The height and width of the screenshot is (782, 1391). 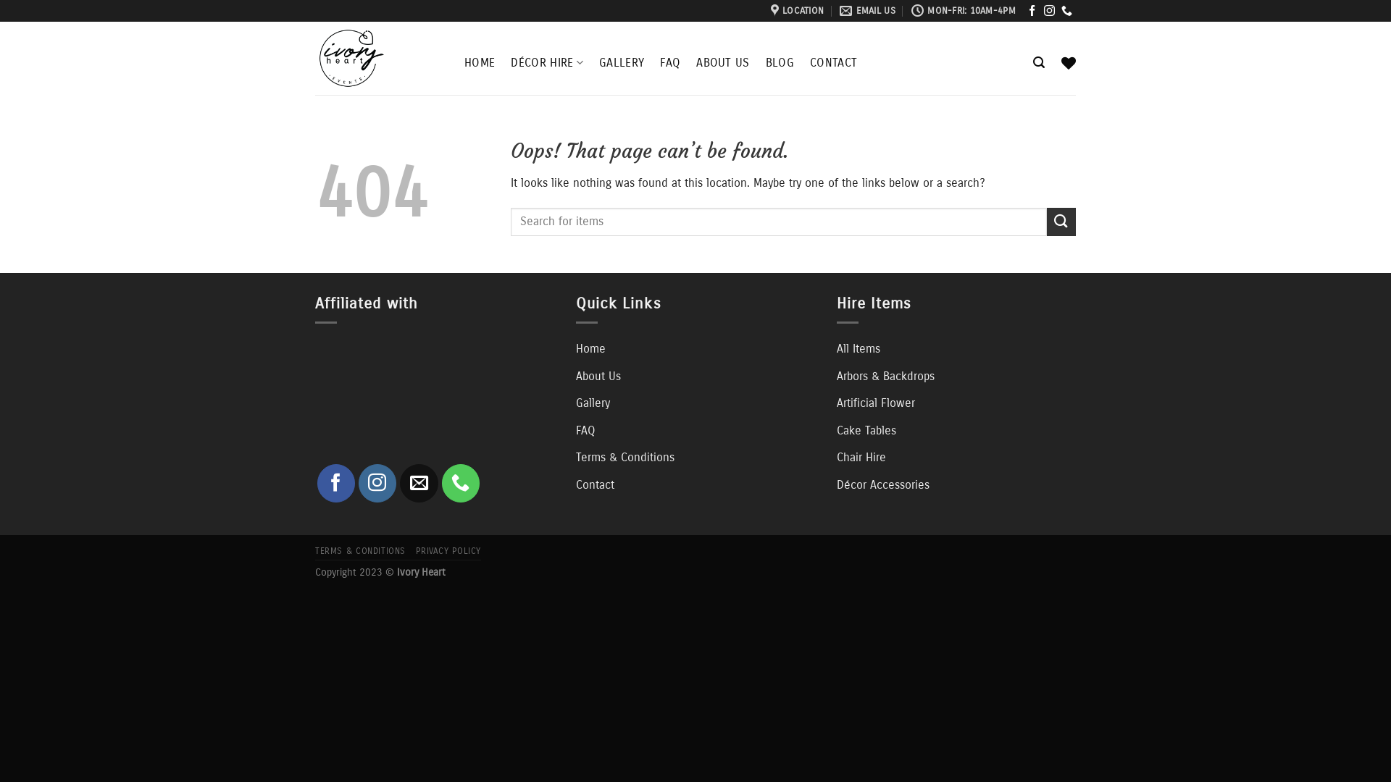 What do you see at coordinates (585, 431) in the screenshot?
I see `FAQ` at bounding box center [585, 431].